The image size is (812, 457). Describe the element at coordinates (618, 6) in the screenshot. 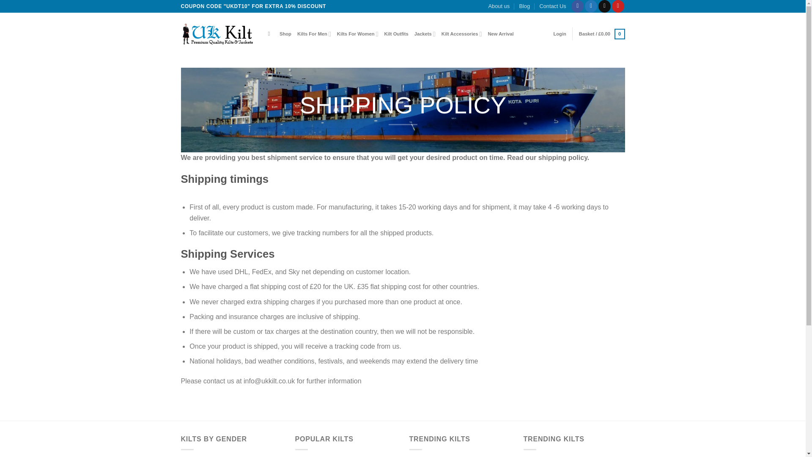

I see `Follow on Pinterest` at that location.